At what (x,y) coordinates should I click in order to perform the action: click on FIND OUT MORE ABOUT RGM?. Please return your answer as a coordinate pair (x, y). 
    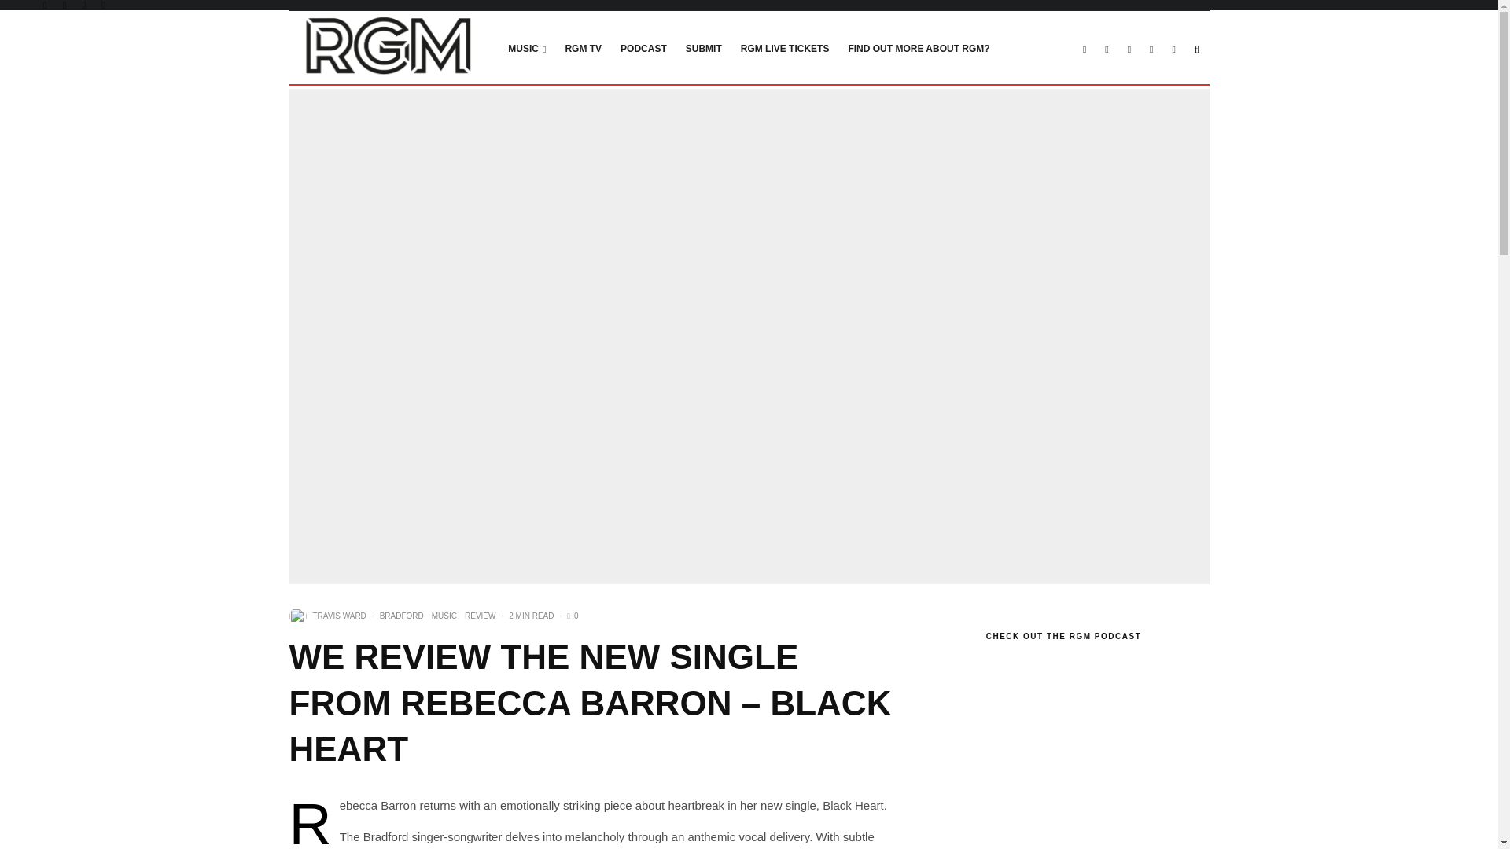
    Looking at the image, I should click on (918, 47).